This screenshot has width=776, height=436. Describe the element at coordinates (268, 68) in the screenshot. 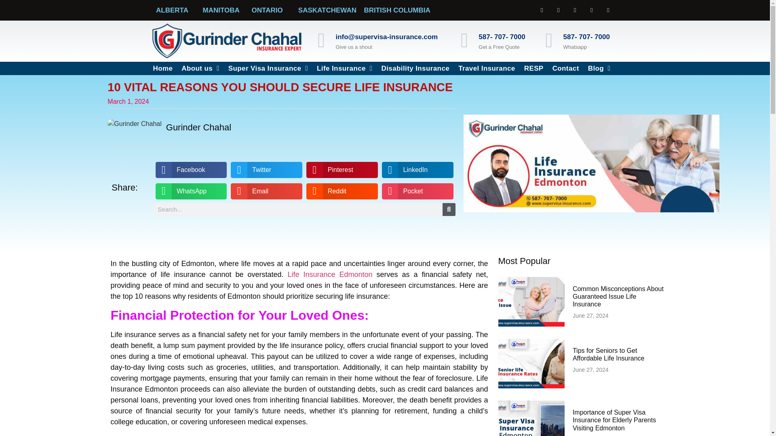

I see `Super Visa Insurance` at that location.